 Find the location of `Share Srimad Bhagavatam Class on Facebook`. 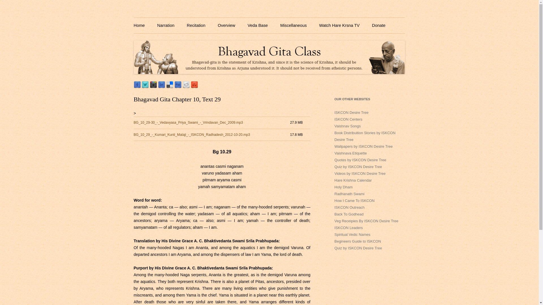

Share Srimad Bhagavatam Class on Facebook is located at coordinates (137, 87).